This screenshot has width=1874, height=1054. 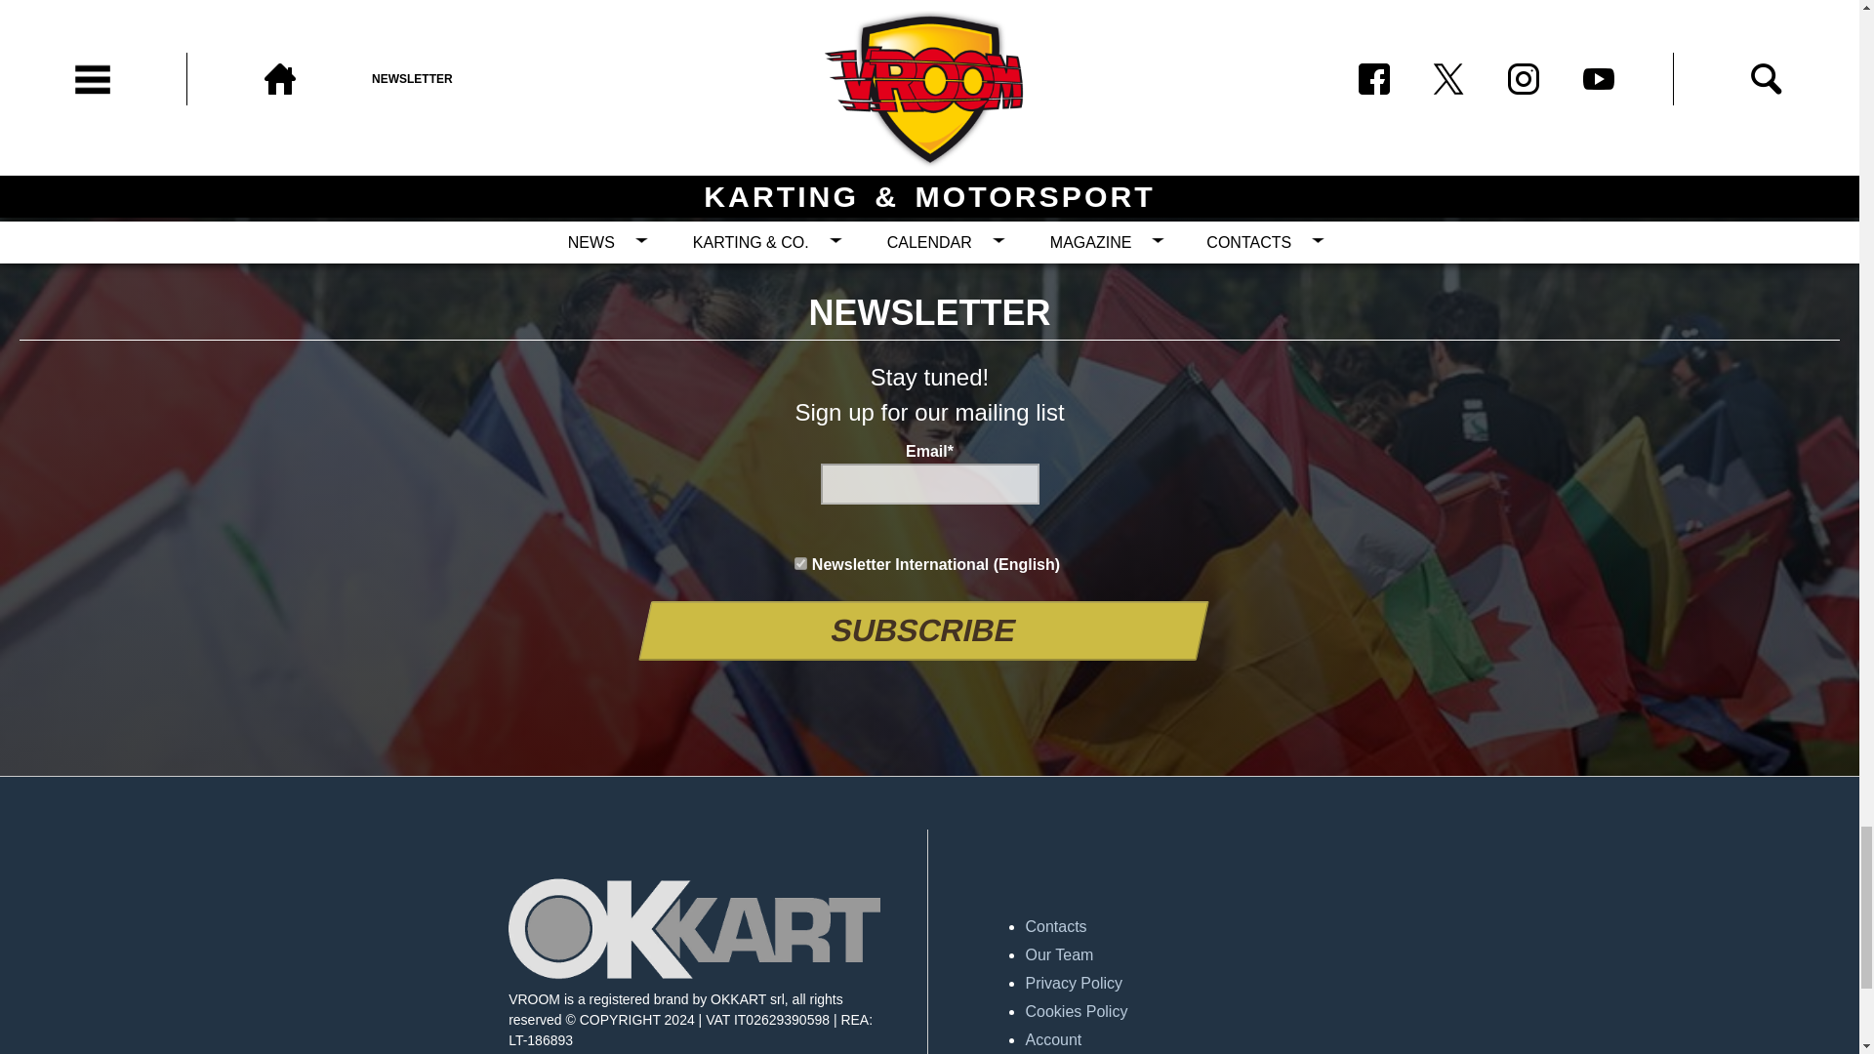 What do you see at coordinates (930, 75) in the screenshot?
I see `3rd party ad content` at bounding box center [930, 75].